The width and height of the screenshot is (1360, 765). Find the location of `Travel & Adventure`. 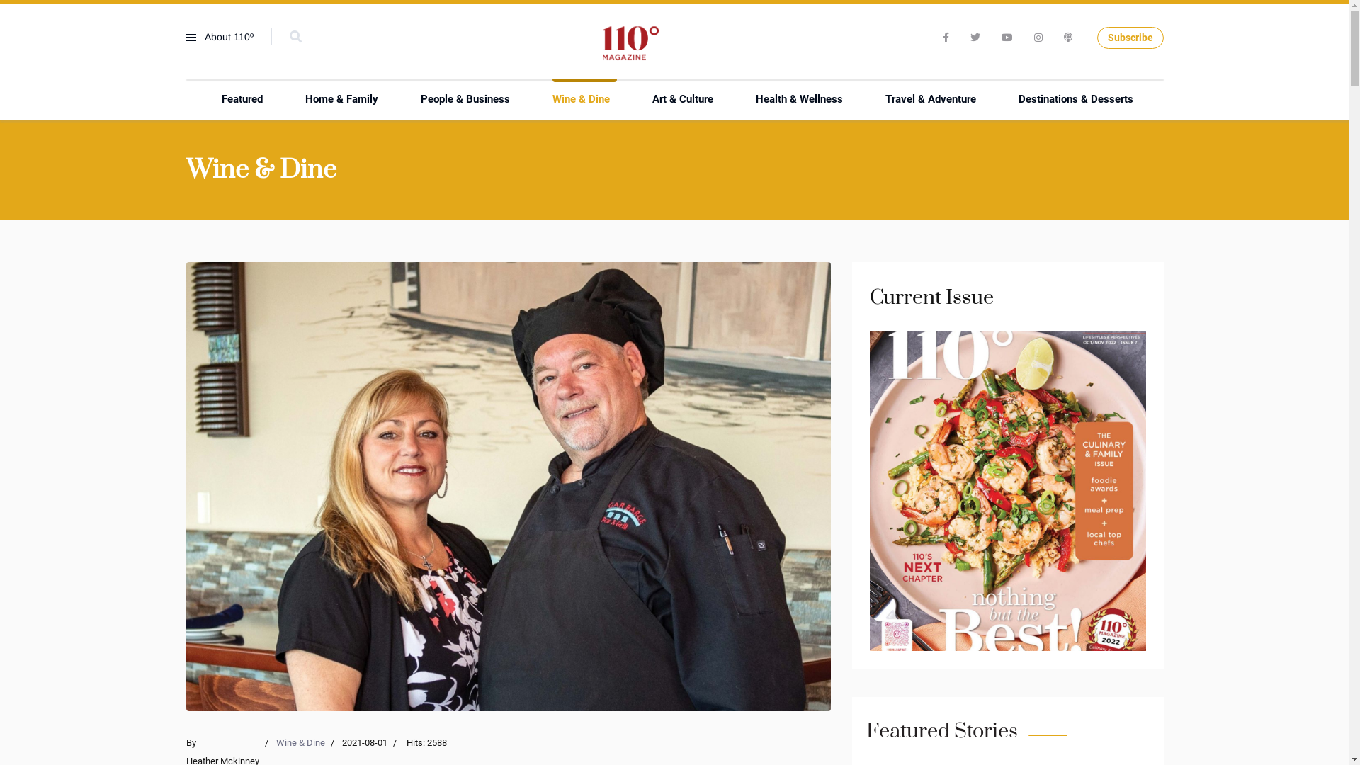

Travel & Adventure is located at coordinates (934, 99).